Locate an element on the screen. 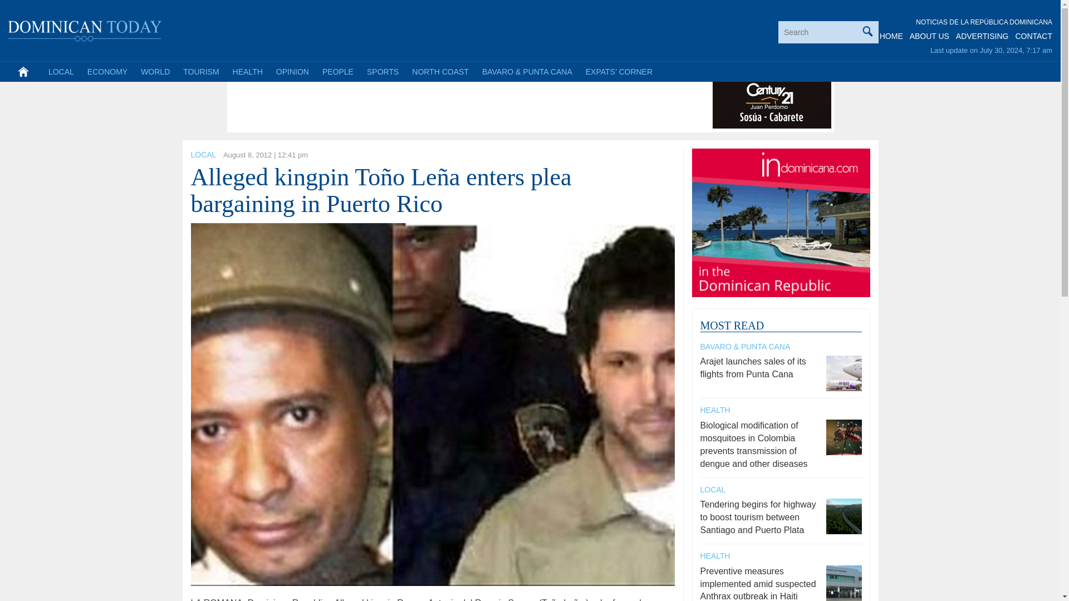 Image resolution: width=1069 pixels, height=601 pixels. NORTH COAST is located at coordinates (440, 71).